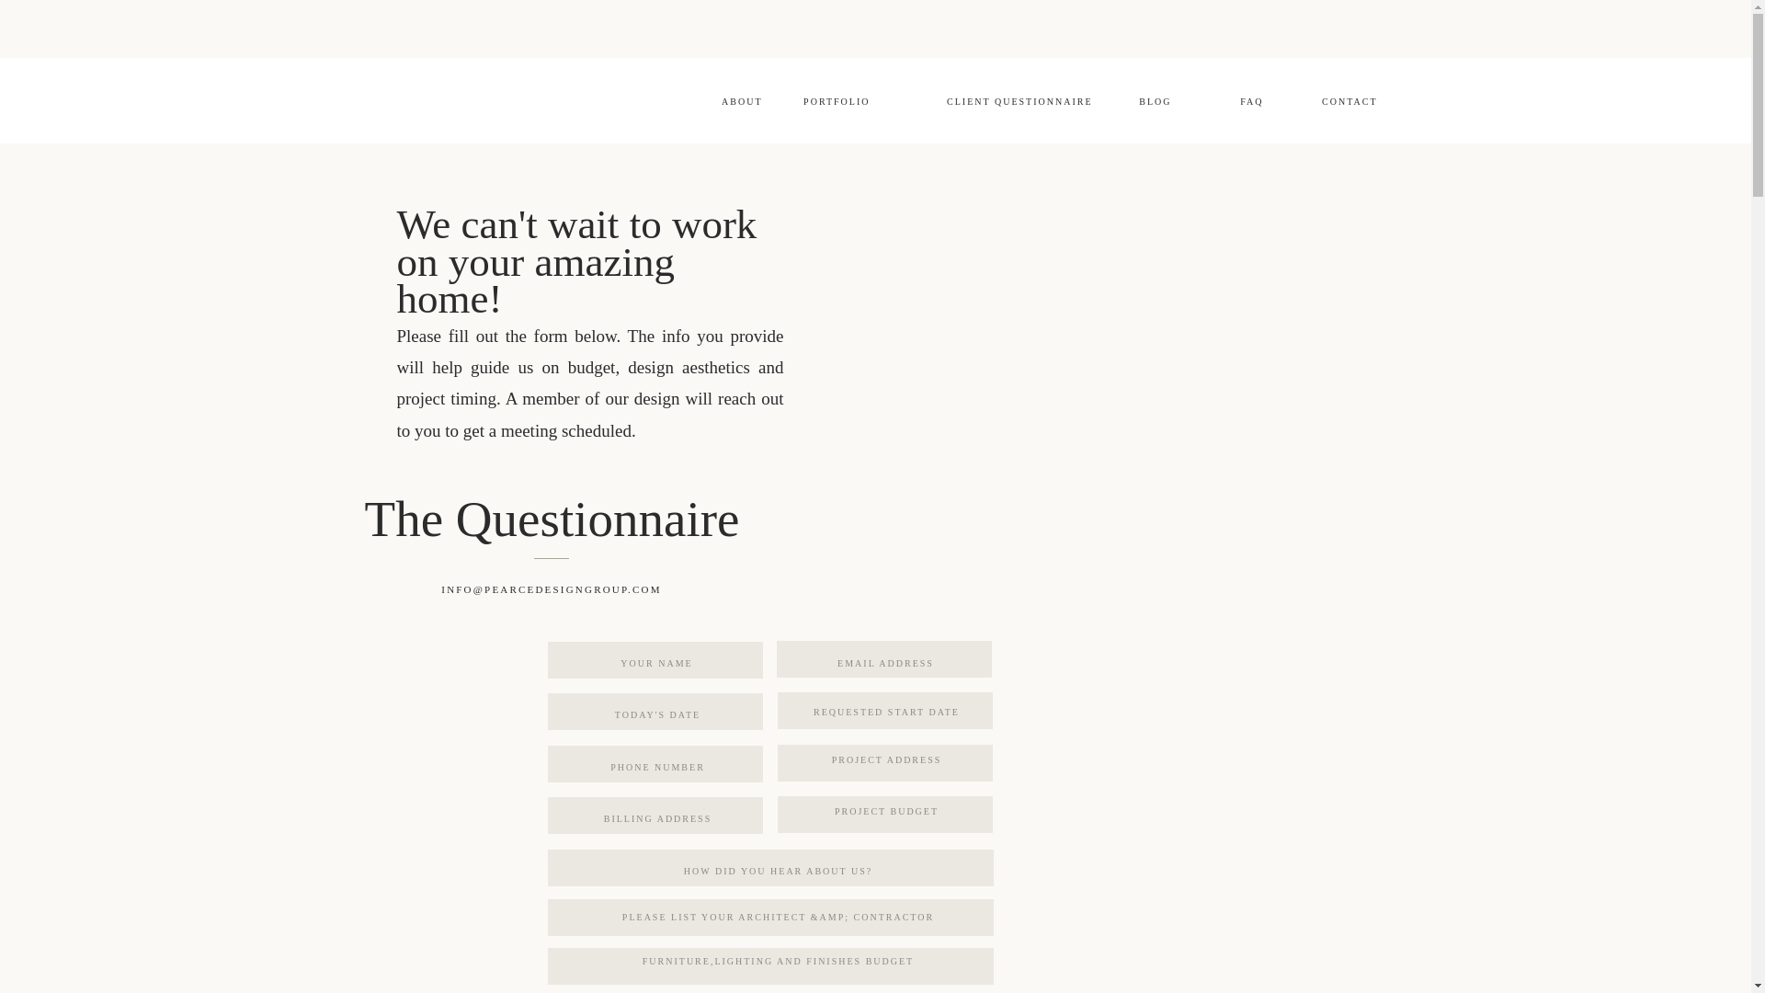 This screenshot has width=1765, height=993. I want to click on BLOG, so click(1147, 100).